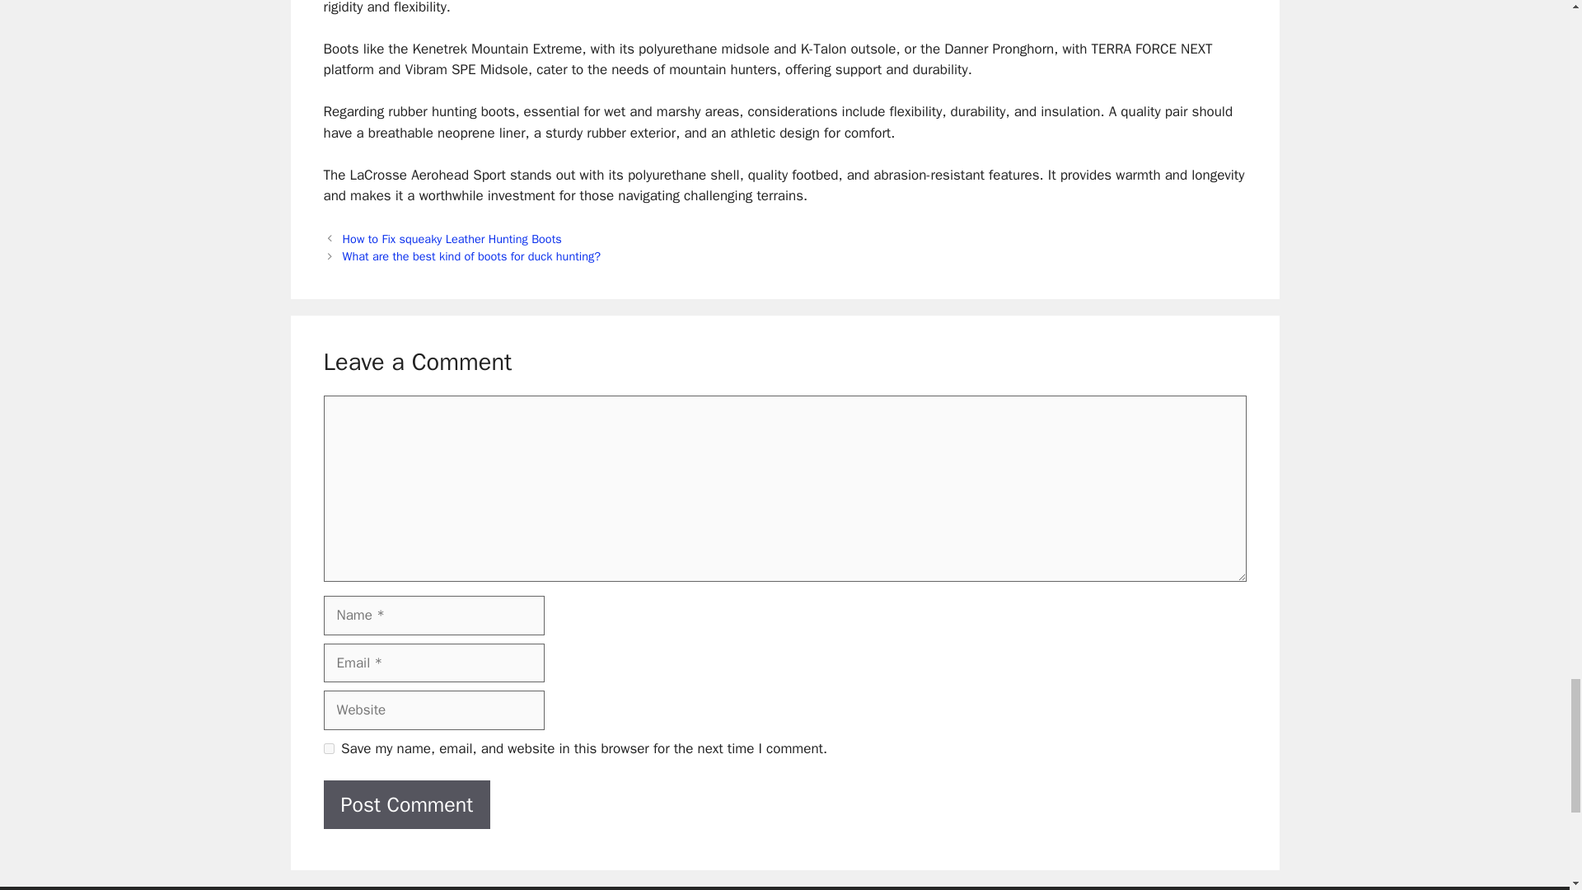  Describe the element at coordinates (406, 804) in the screenshot. I see `Post Comment` at that location.